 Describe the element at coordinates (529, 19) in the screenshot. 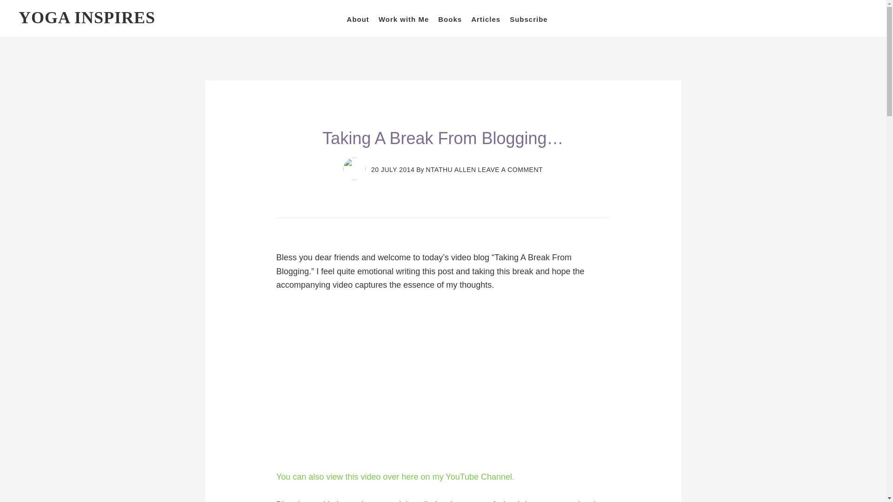

I see `Subscribe` at that location.